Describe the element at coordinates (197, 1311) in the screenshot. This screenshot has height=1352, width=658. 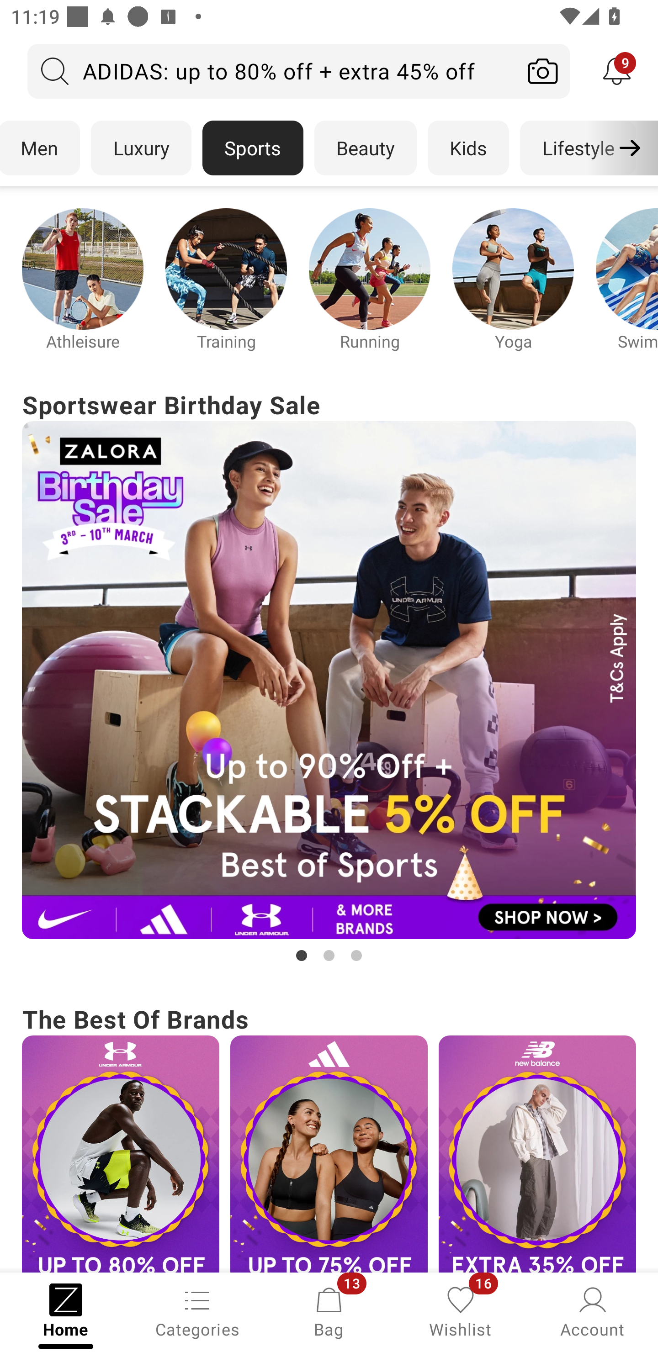
I see `Categories` at that location.